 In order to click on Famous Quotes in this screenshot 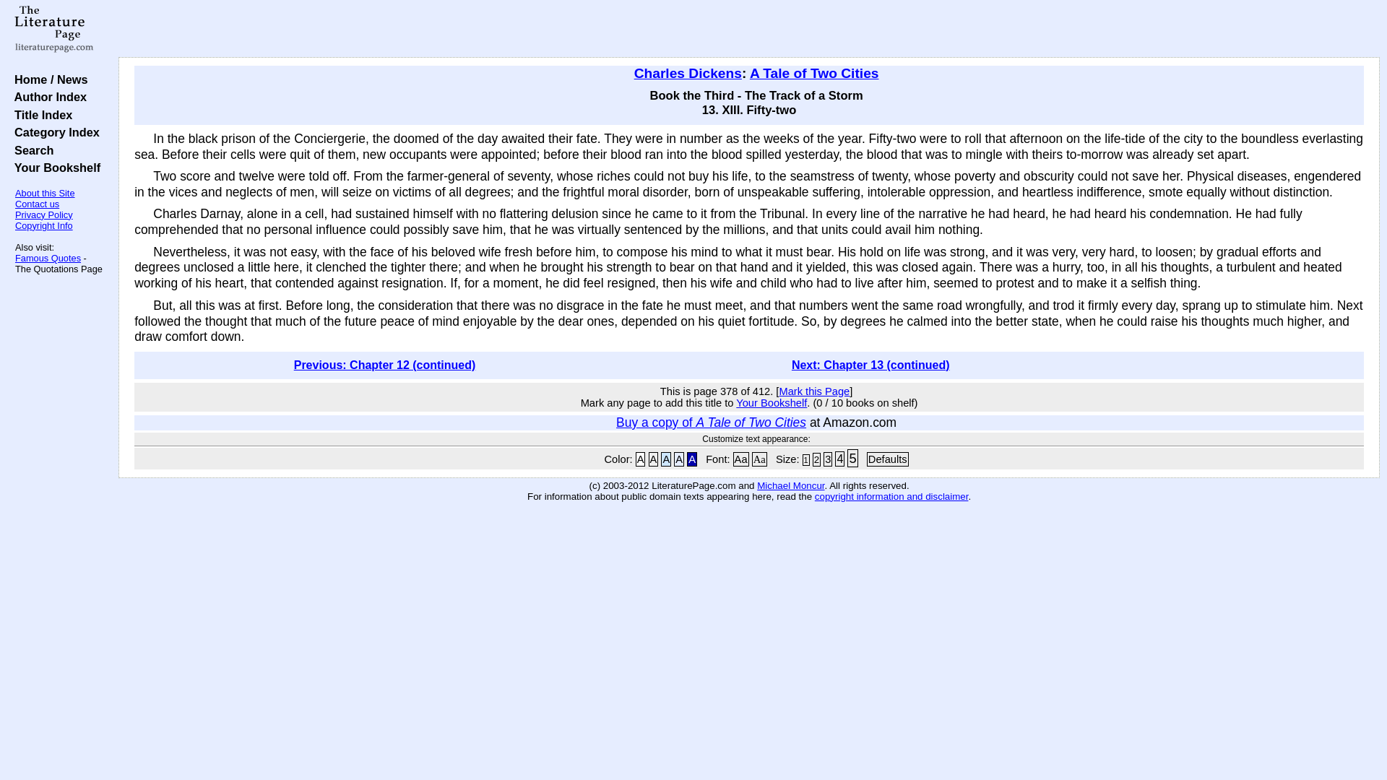, I will do `click(48, 258)`.